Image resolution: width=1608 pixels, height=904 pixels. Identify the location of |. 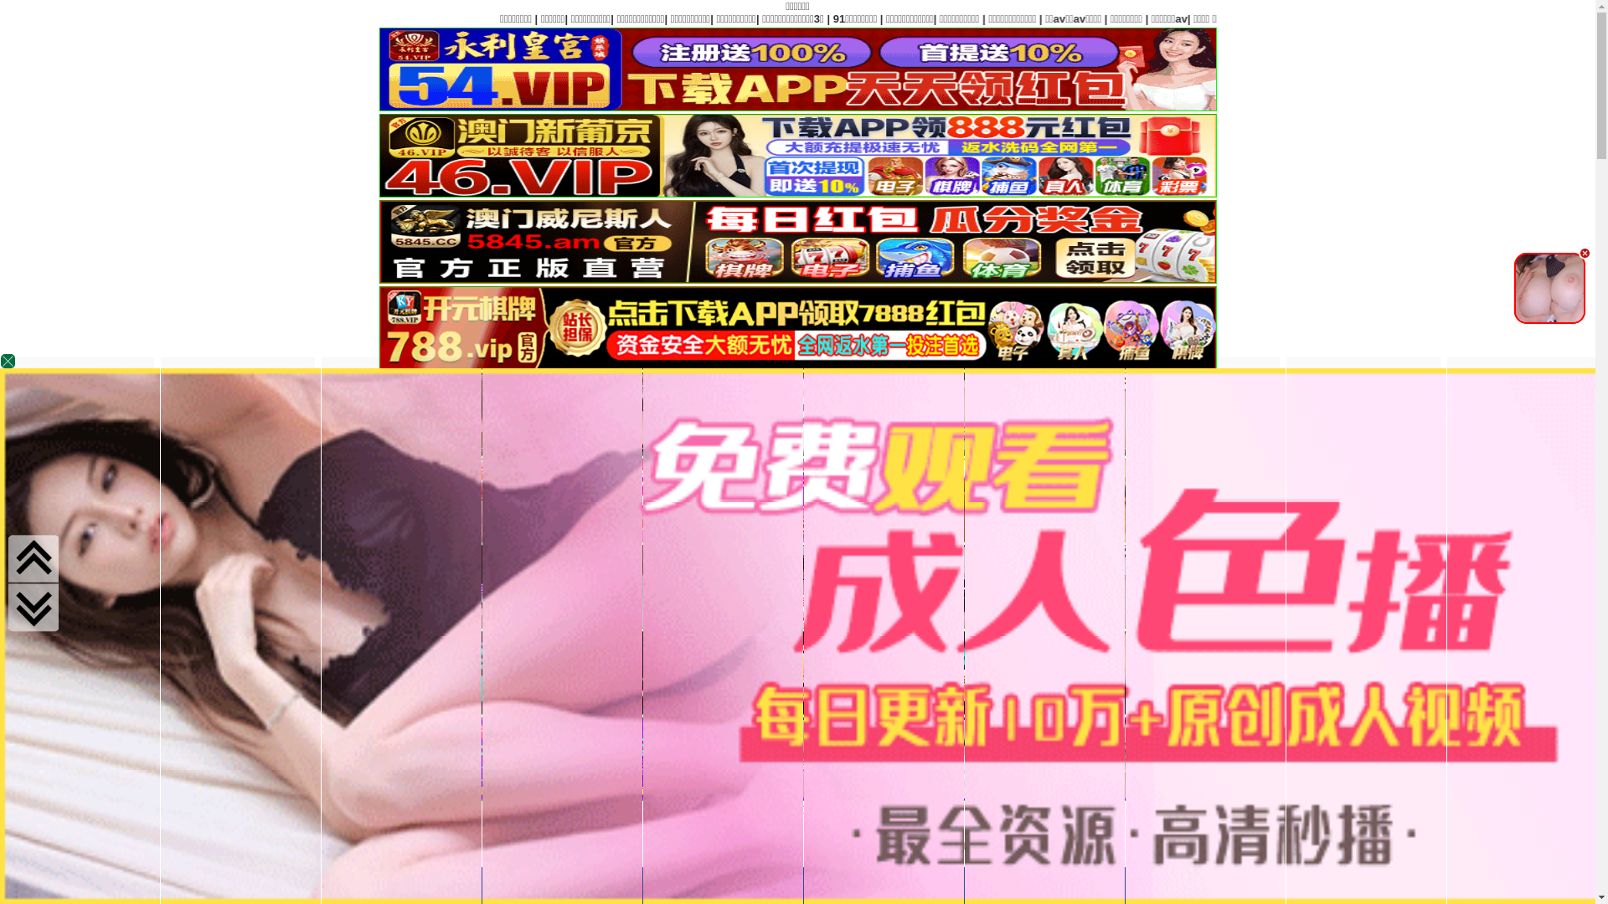
(671, 18).